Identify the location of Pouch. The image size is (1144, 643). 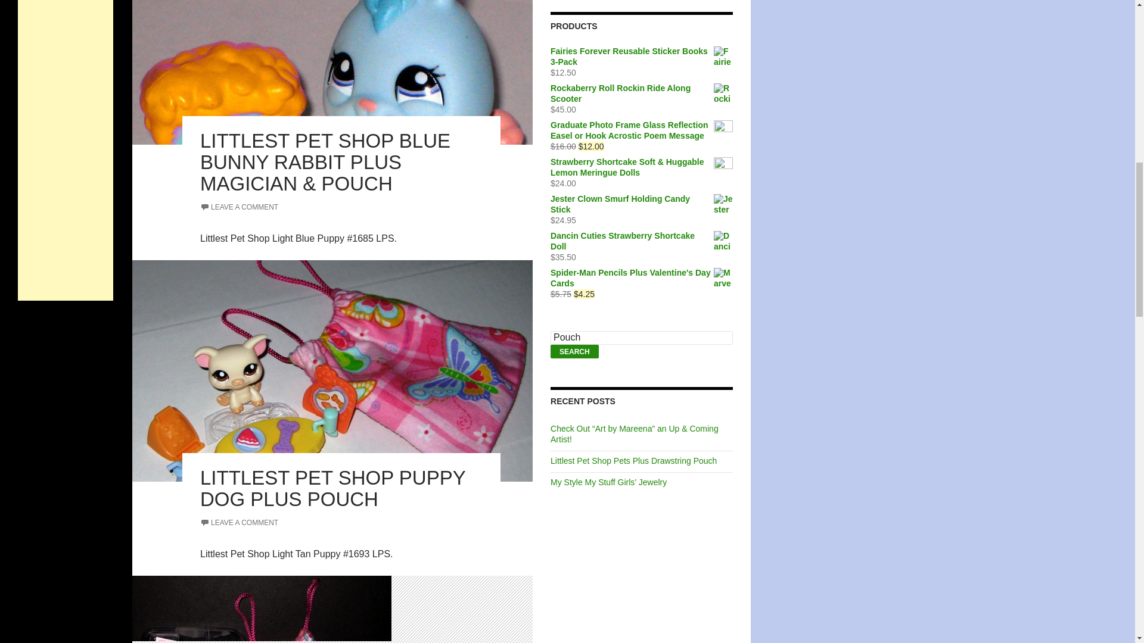
(641, 338).